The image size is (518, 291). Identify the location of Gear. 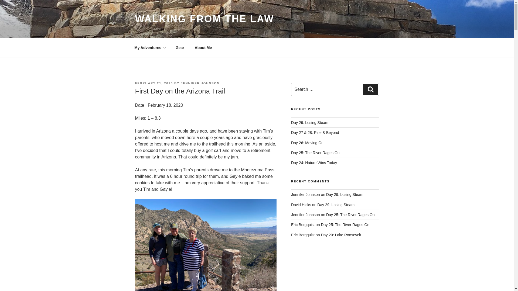
(180, 47).